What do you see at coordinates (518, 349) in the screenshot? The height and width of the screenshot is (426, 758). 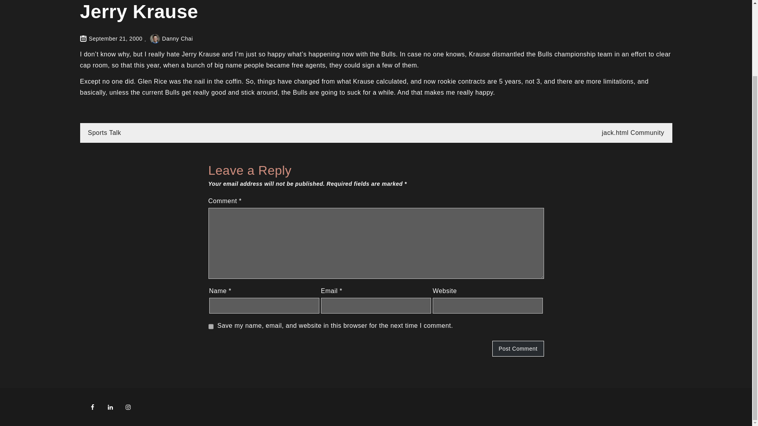 I see `Post Comment` at bounding box center [518, 349].